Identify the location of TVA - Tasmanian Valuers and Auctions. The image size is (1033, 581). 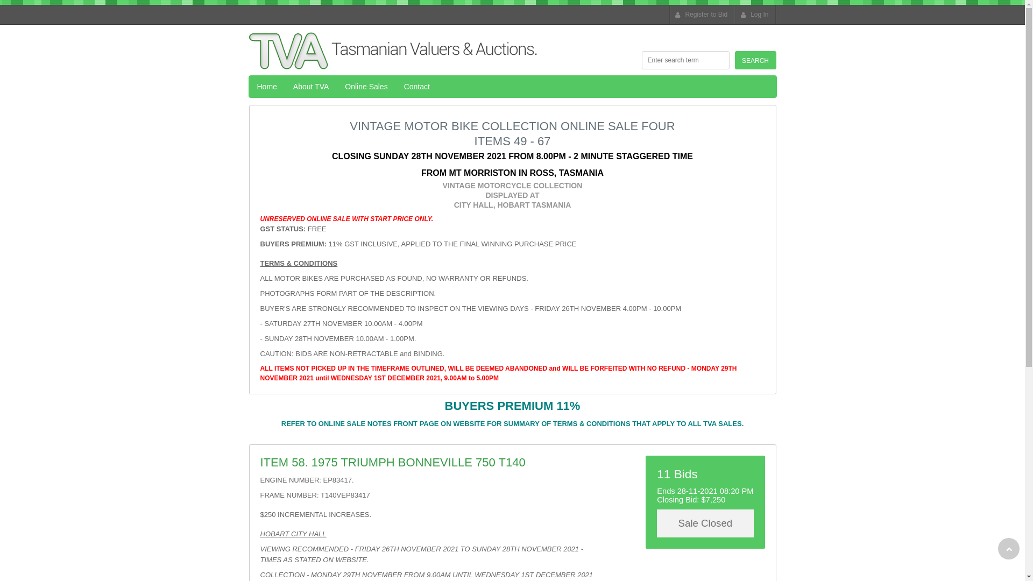
(395, 51).